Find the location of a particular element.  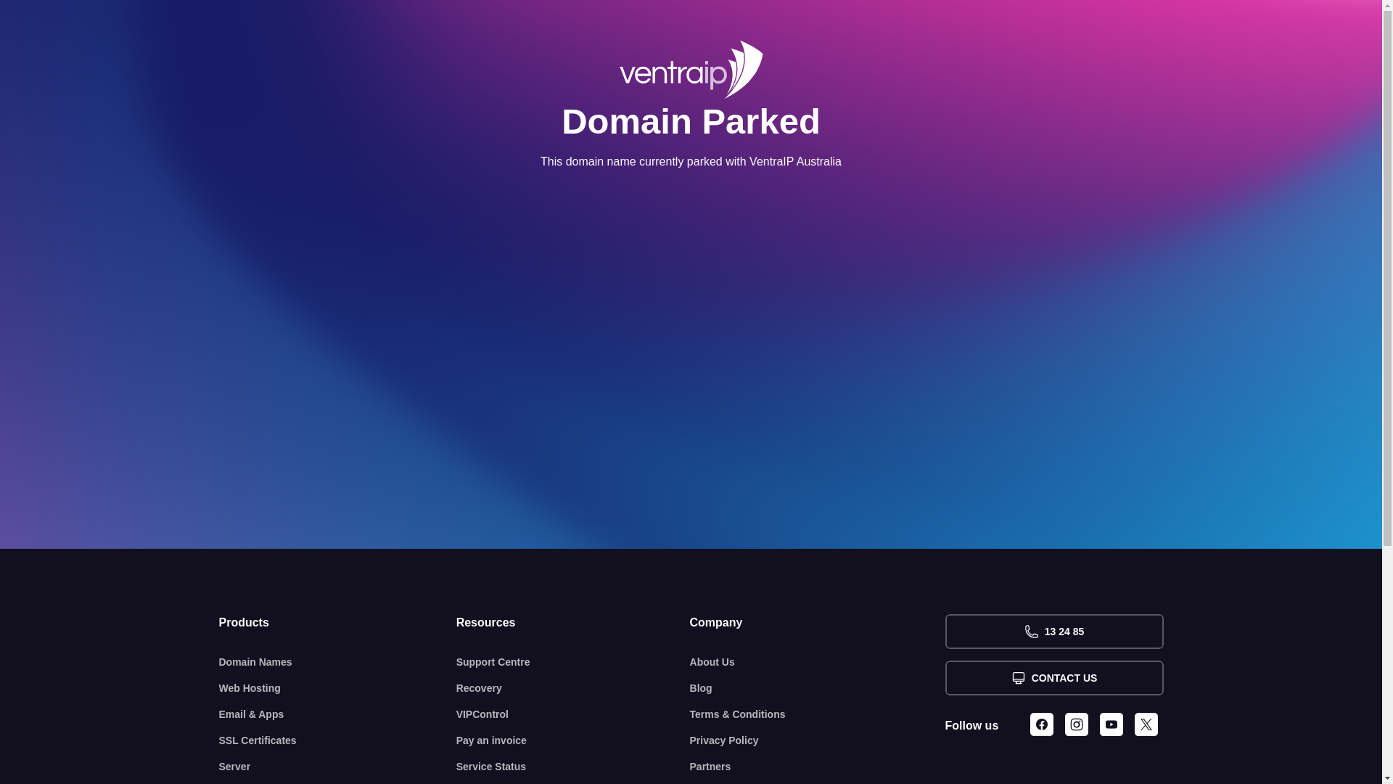

Privacy Policy is located at coordinates (818, 740).